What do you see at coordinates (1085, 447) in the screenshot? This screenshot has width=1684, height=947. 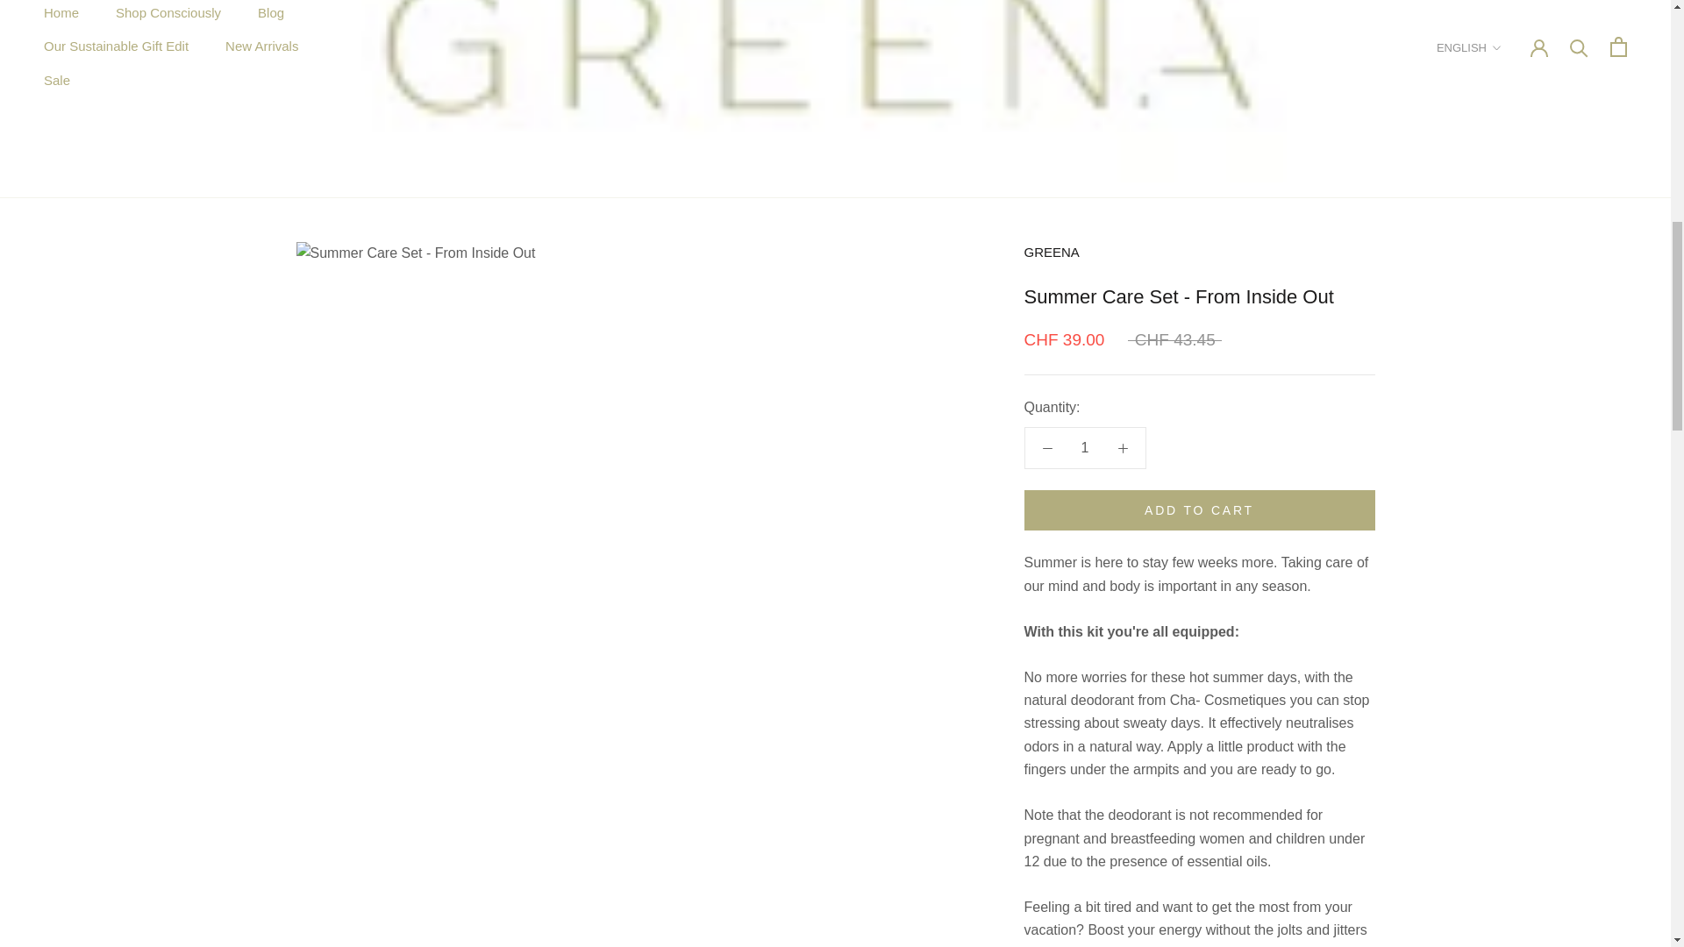 I see `1` at bounding box center [1085, 447].